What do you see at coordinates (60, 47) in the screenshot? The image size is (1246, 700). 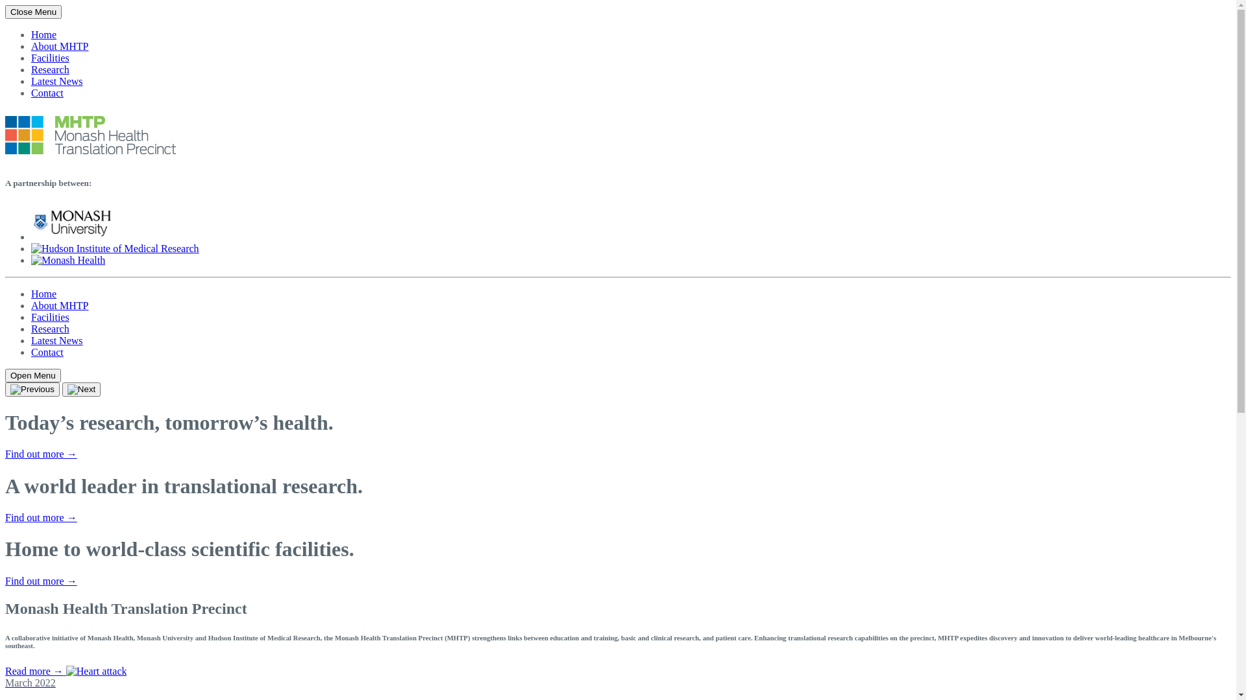 I see `About MHTP` at bounding box center [60, 47].